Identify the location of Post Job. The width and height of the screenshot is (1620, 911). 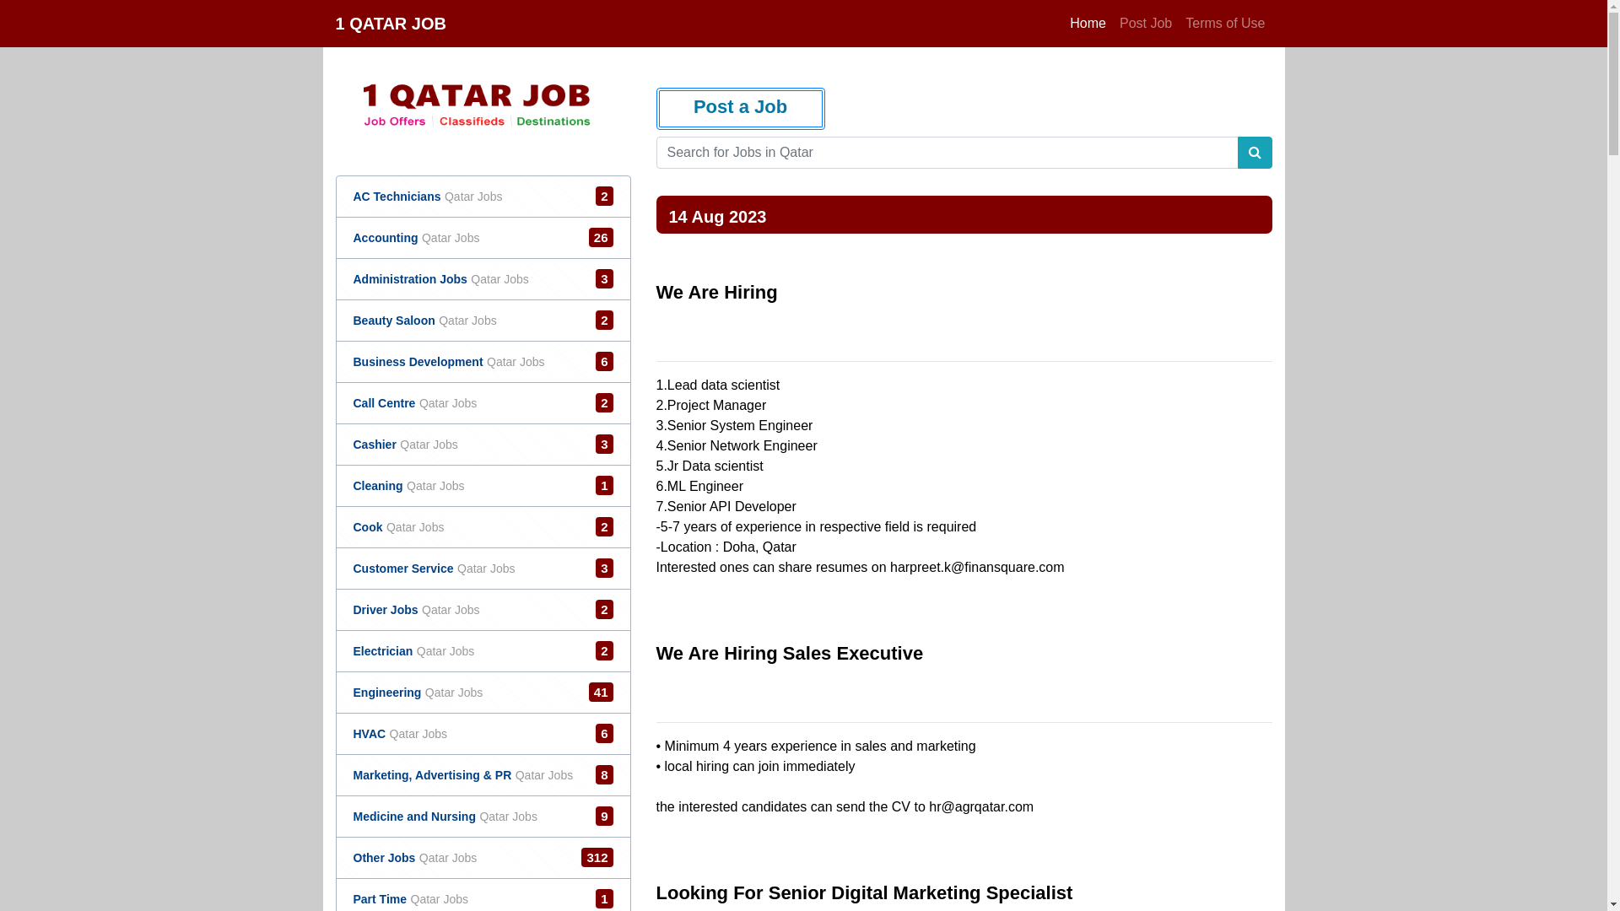
(1146, 24).